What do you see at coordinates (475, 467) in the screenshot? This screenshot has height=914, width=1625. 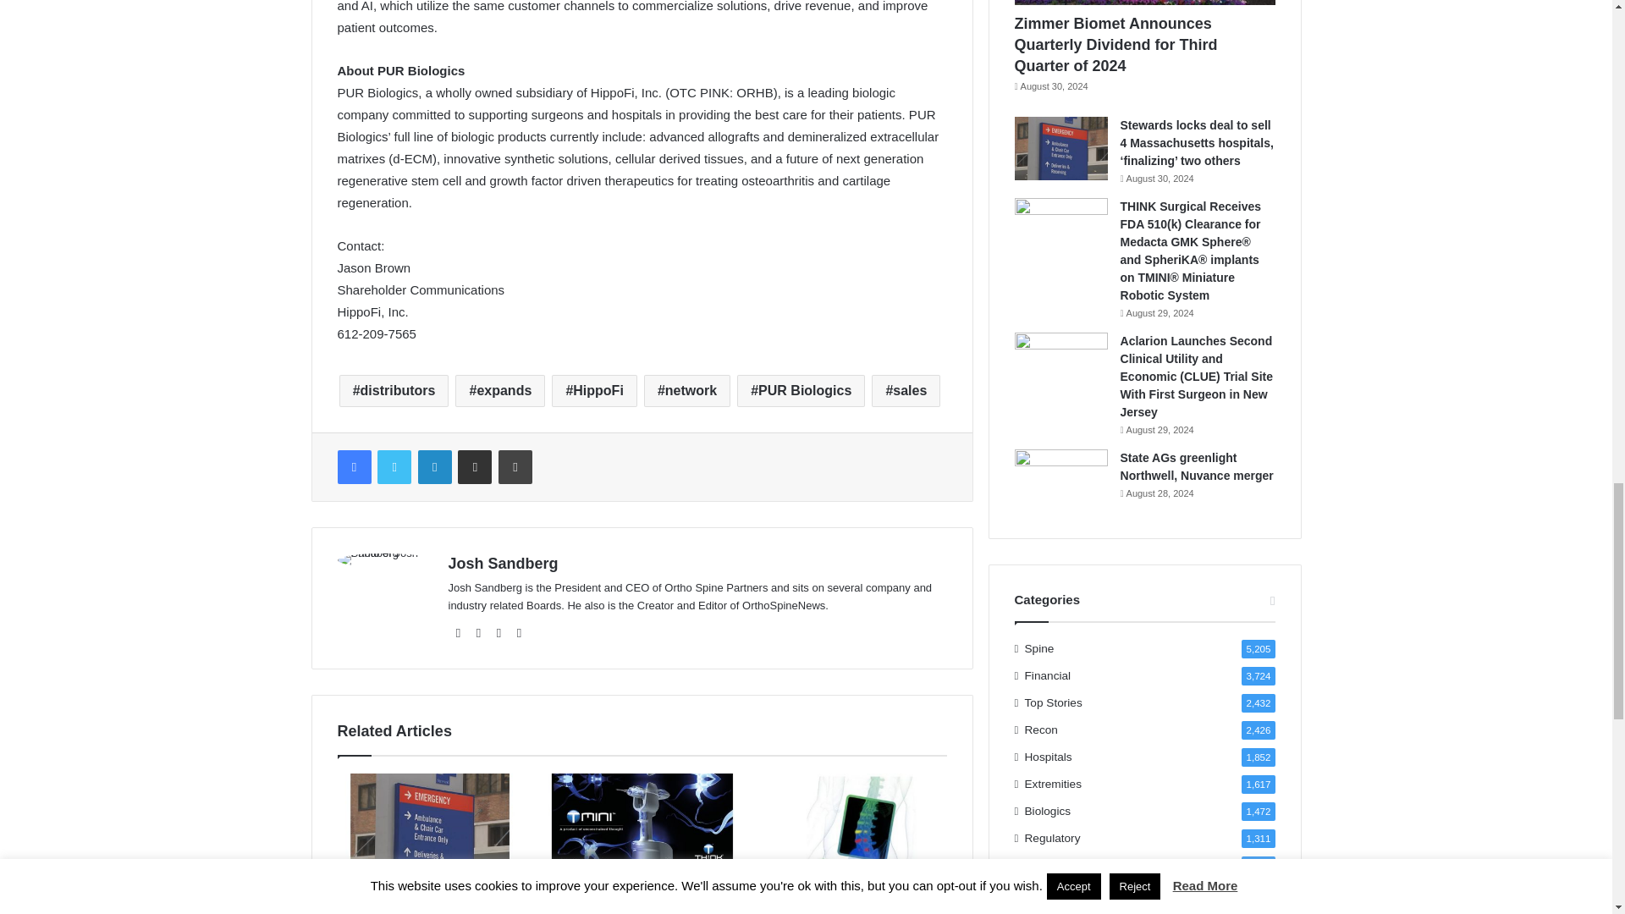 I see `Share via Email` at bounding box center [475, 467].